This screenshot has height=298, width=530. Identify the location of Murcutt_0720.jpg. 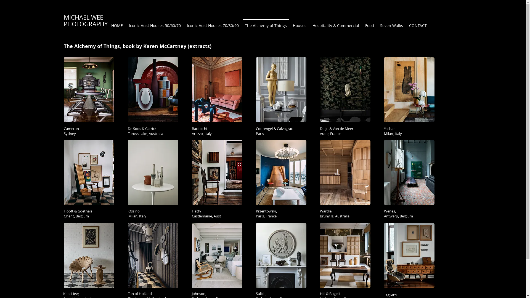
(281, 172).